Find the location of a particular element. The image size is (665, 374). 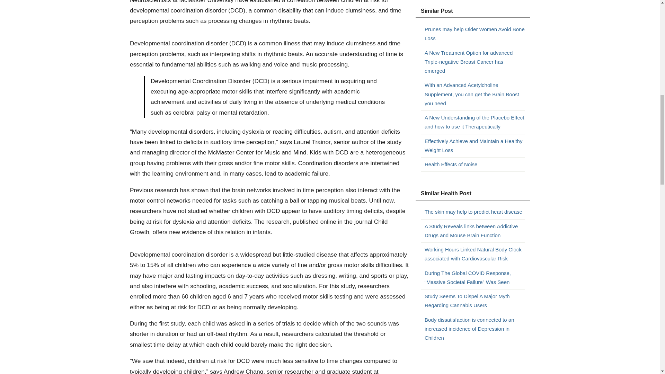

The skin may help to predict heart disease is located at coordinates (475, 212).